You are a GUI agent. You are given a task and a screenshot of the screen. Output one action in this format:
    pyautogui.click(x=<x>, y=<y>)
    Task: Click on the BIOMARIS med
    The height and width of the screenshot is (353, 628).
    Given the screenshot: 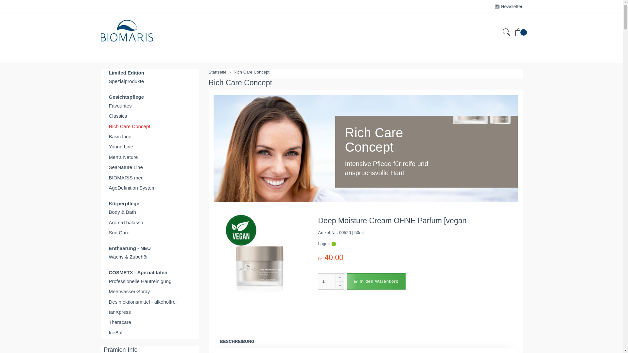 What is the action you would take?
    pyautogui.click(x=150, y=178)
    